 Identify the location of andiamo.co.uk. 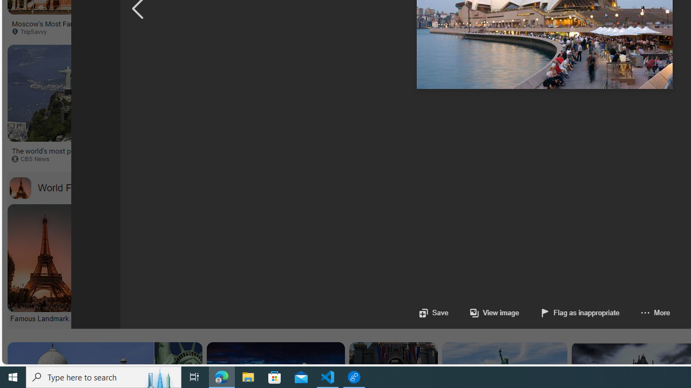
(211, 158).